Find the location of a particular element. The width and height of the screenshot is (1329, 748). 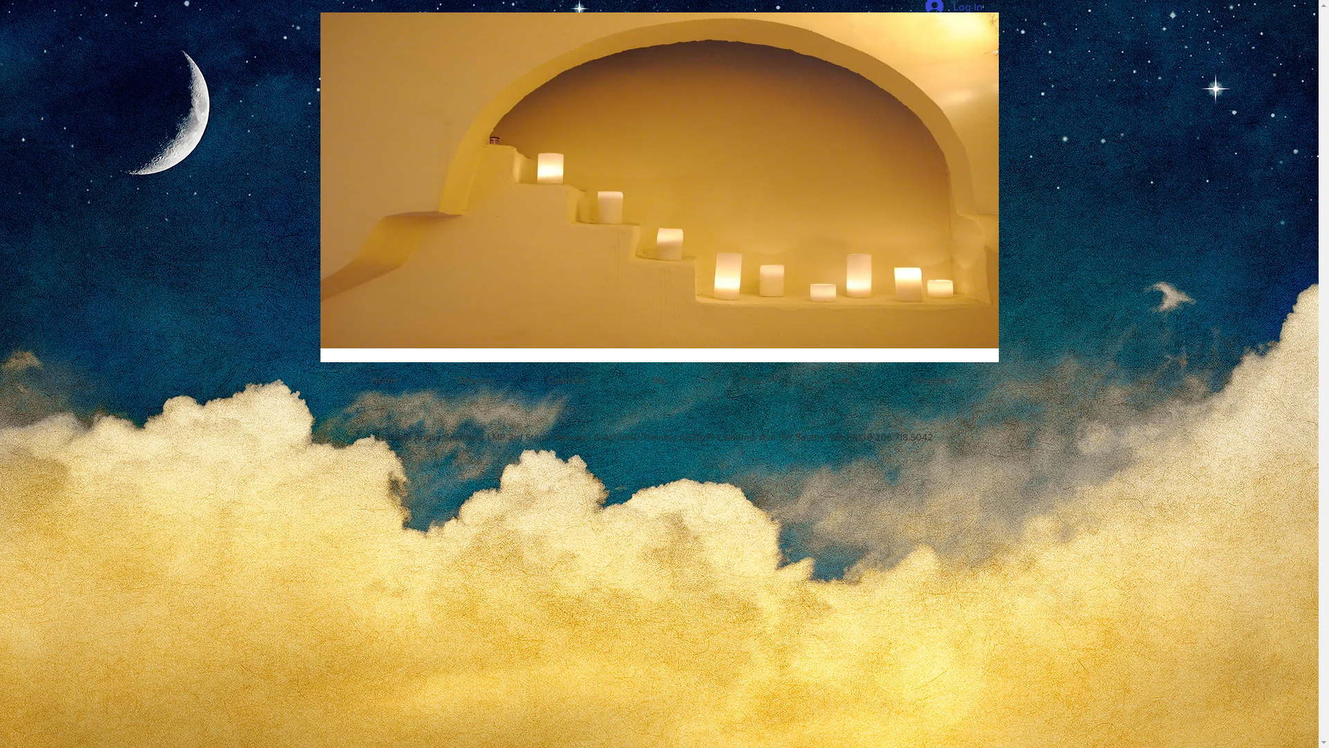

Home is located at coordinates (384, 380).